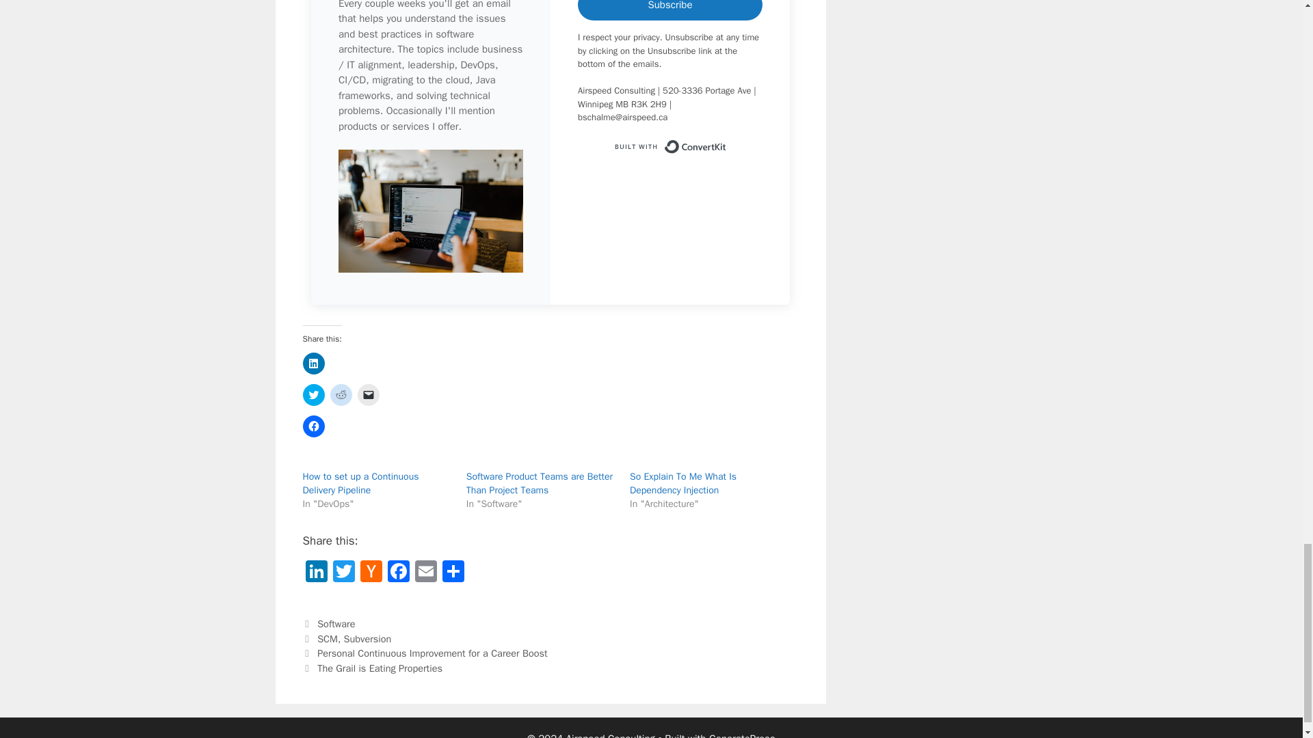  What do you see at coordinates (360, 483) in the screenshot?
I see `How to set up a Continuous Delivery Pipeline` at bounding box center [360, 483].